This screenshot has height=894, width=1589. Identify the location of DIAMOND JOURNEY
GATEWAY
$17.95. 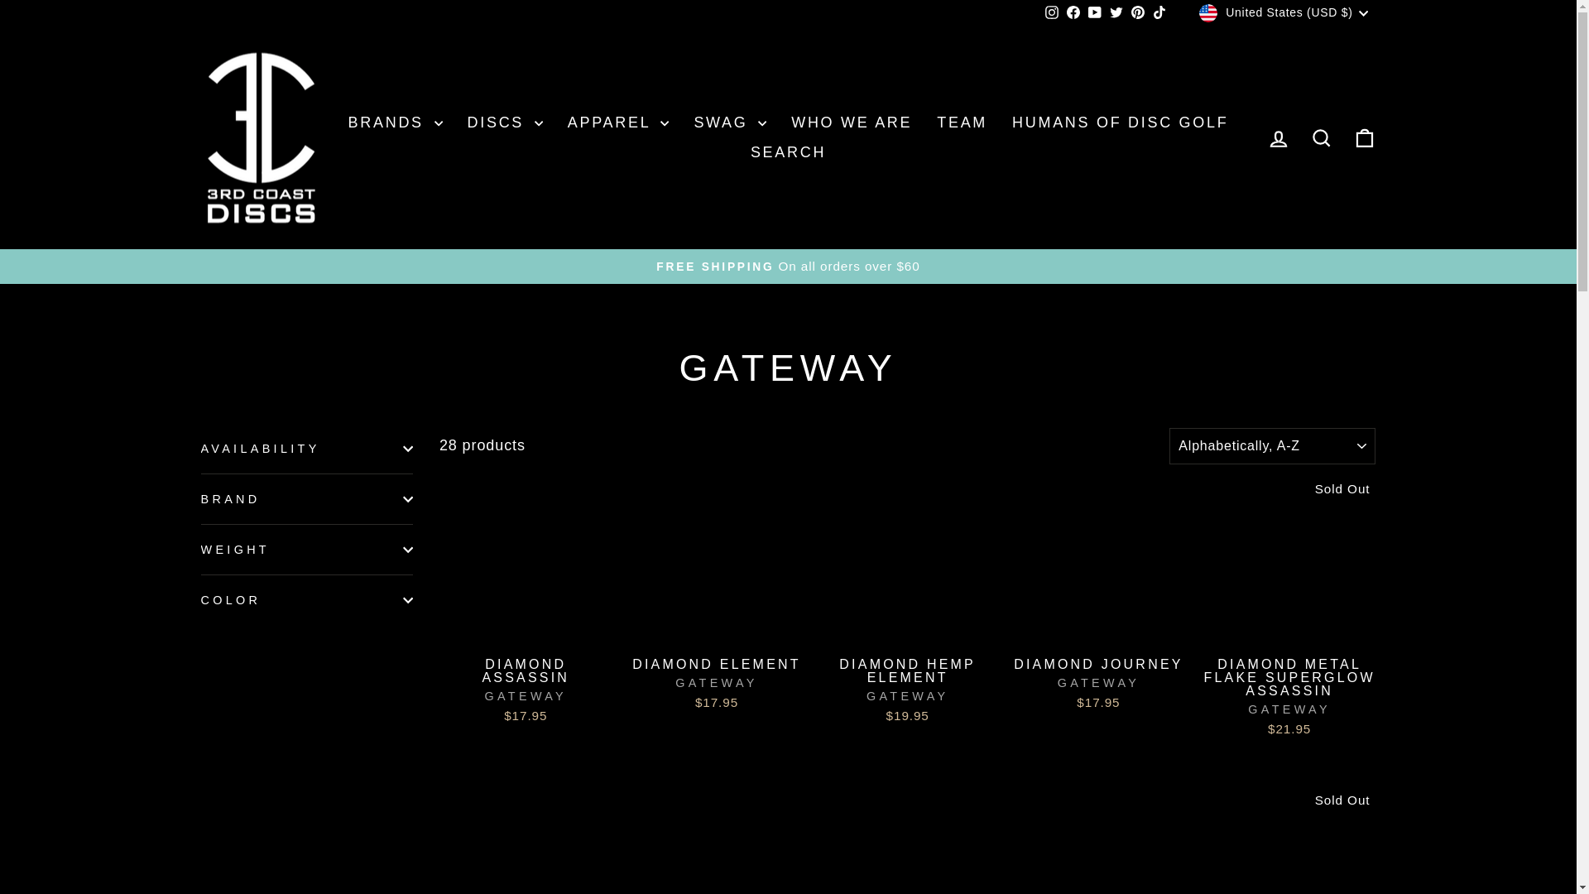
(1099, 684).